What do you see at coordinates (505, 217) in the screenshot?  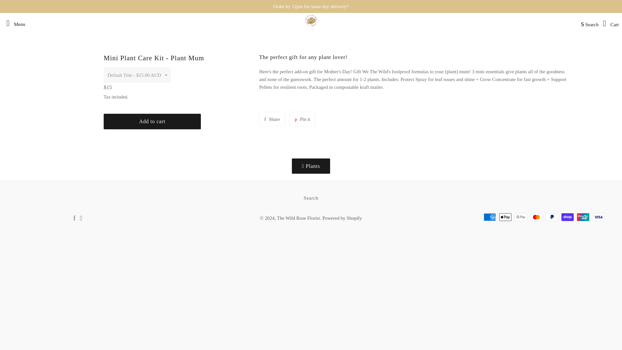 I see `Apple Pay` at bounding box center [505, 217].